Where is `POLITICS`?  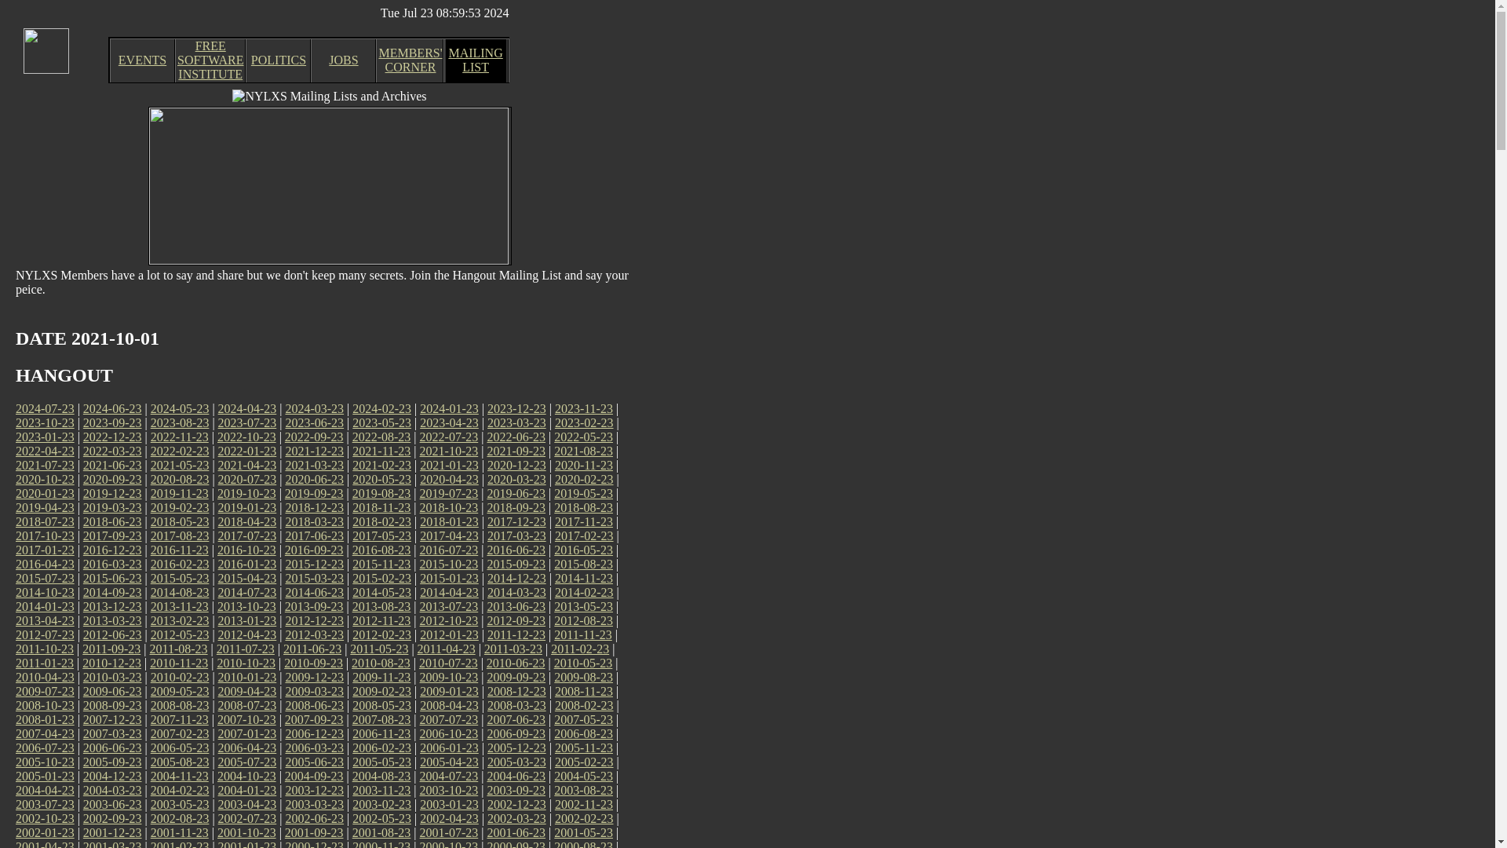 POLITICS is located at coordinates (278, 60).